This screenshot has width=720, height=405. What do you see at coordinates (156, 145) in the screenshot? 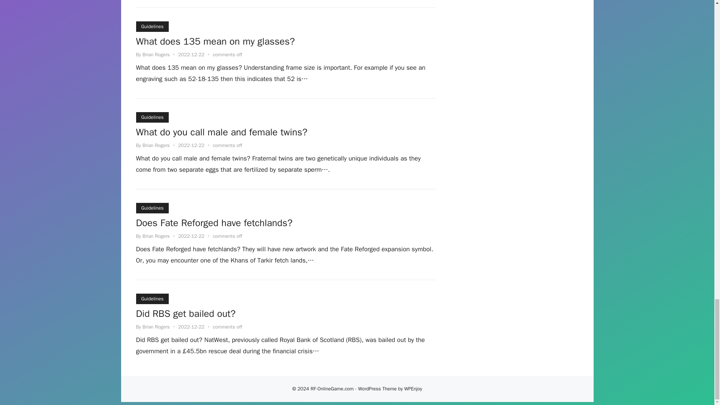
I see `Posts by Brian Rogers` at bounding box center [156, 145].